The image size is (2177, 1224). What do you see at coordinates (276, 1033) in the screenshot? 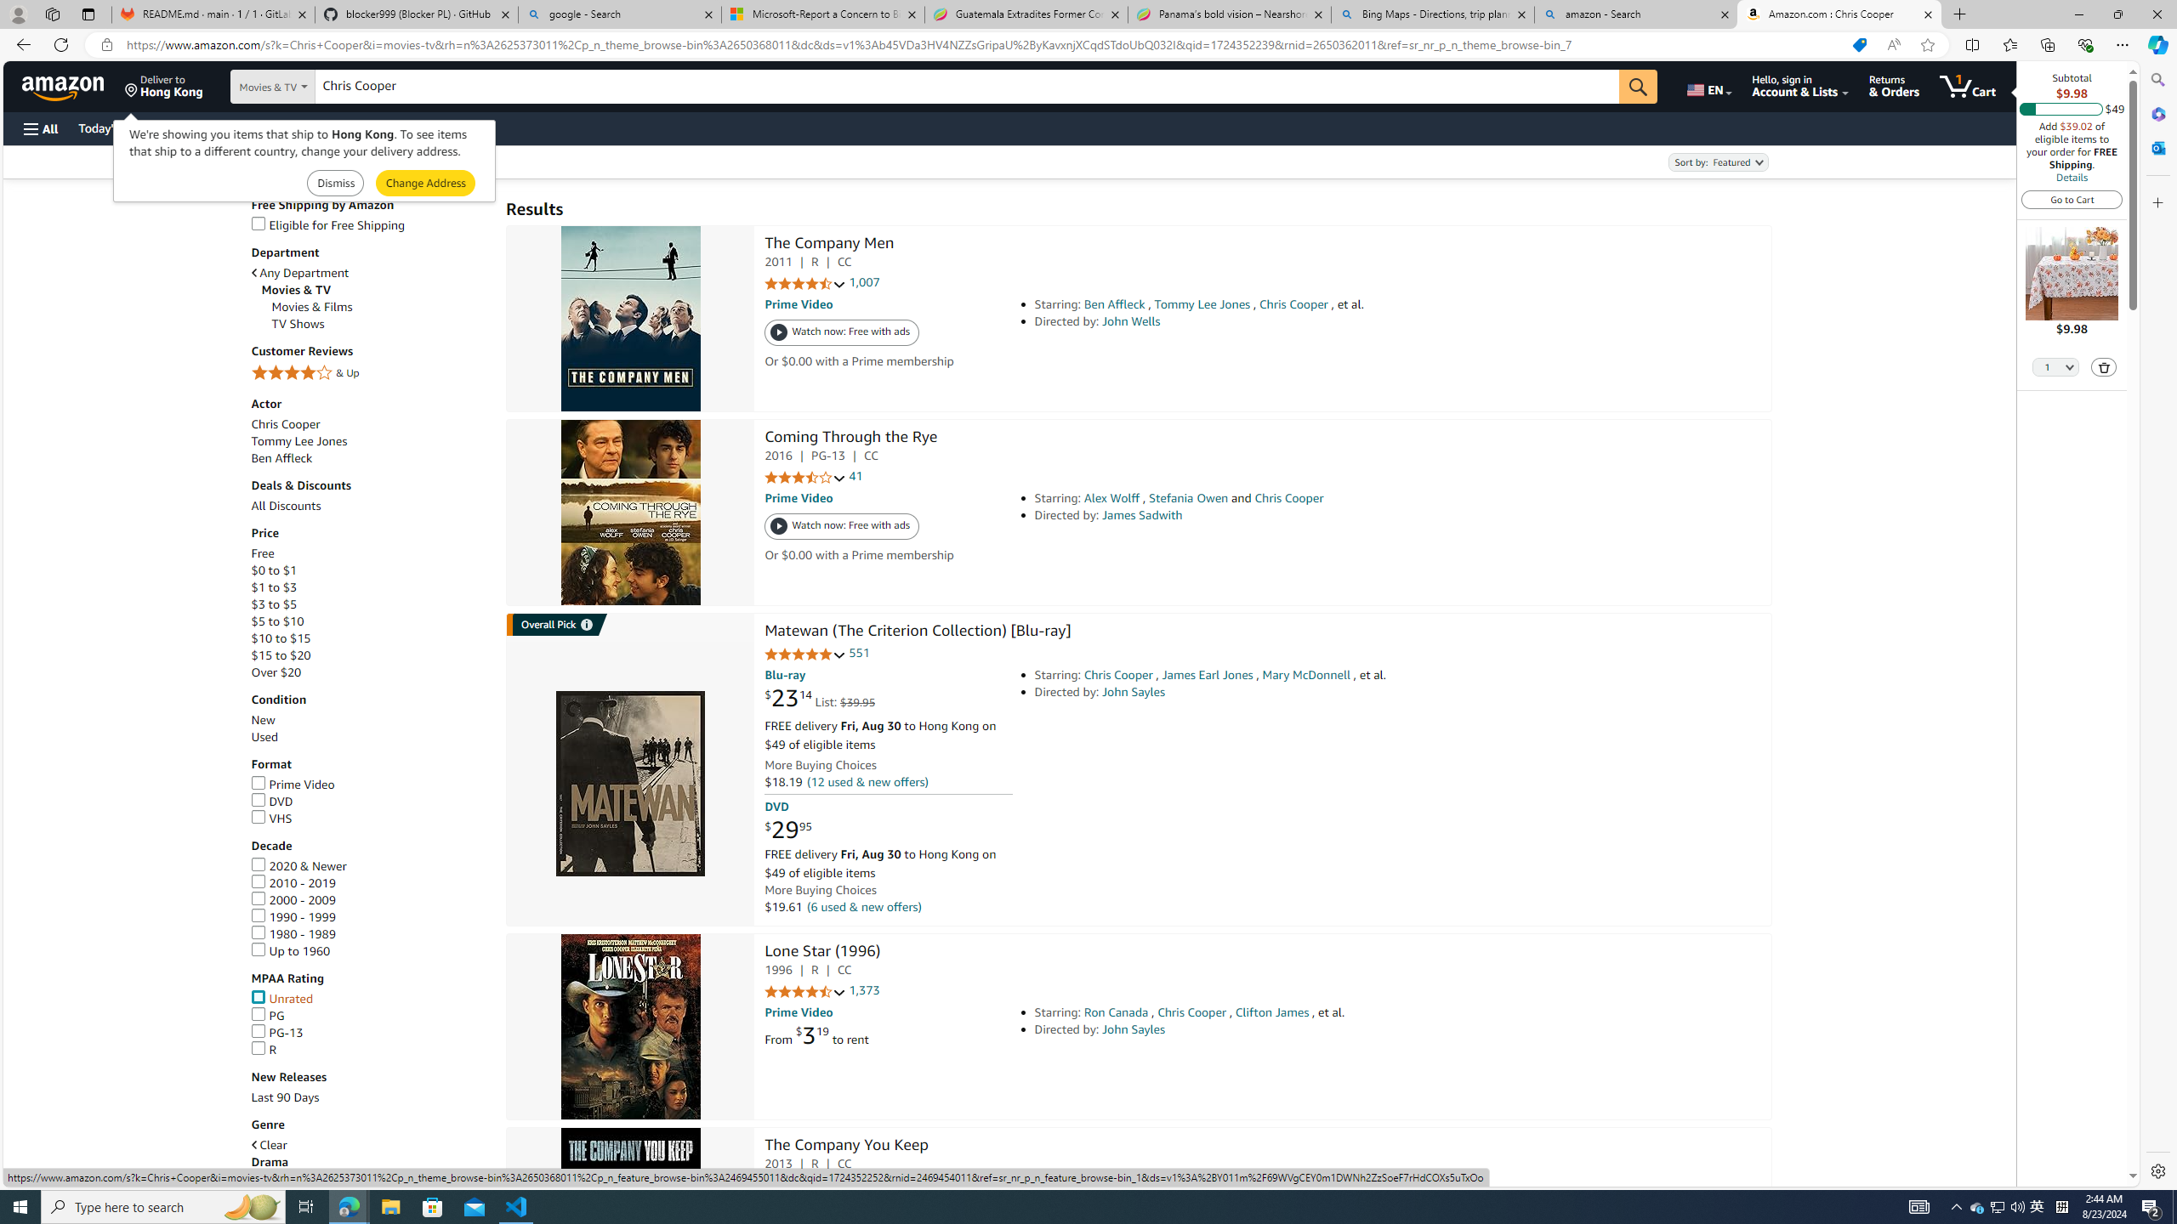
I see `PG-13` at bounding box center [276, 1033].